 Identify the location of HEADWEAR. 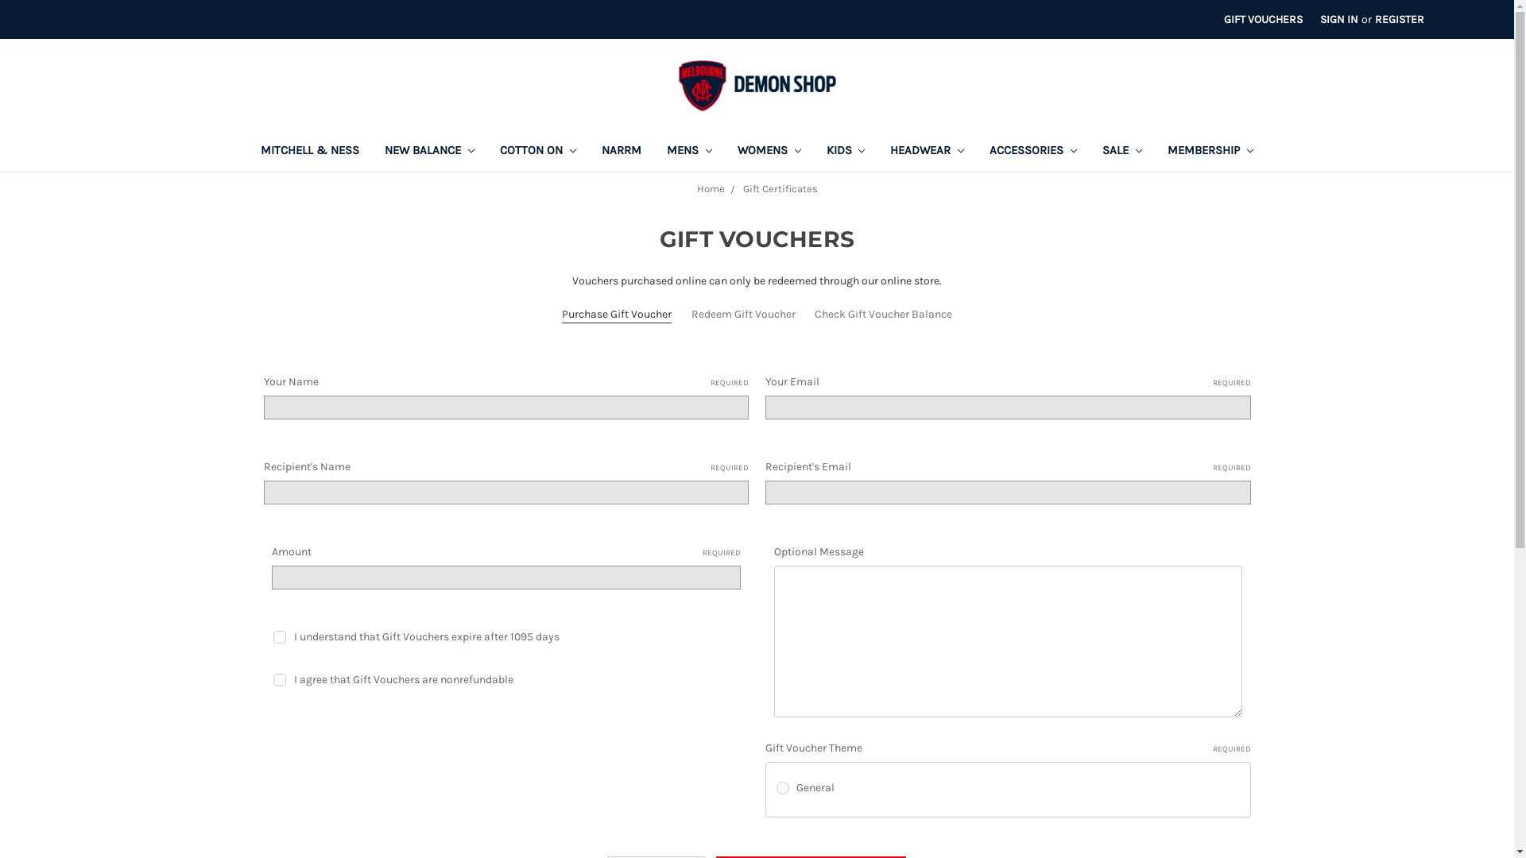
(927, 153).